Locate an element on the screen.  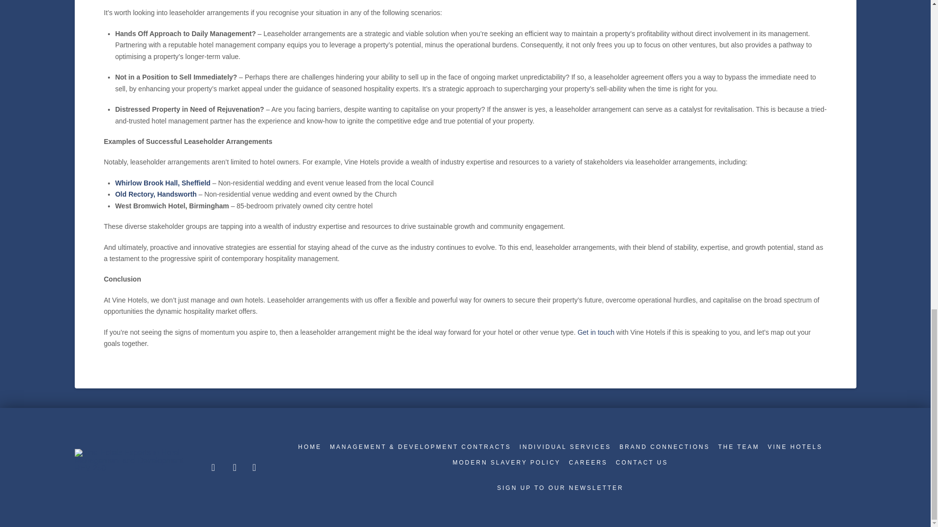
VINE HOTELS is located at coordinates (793, 447).